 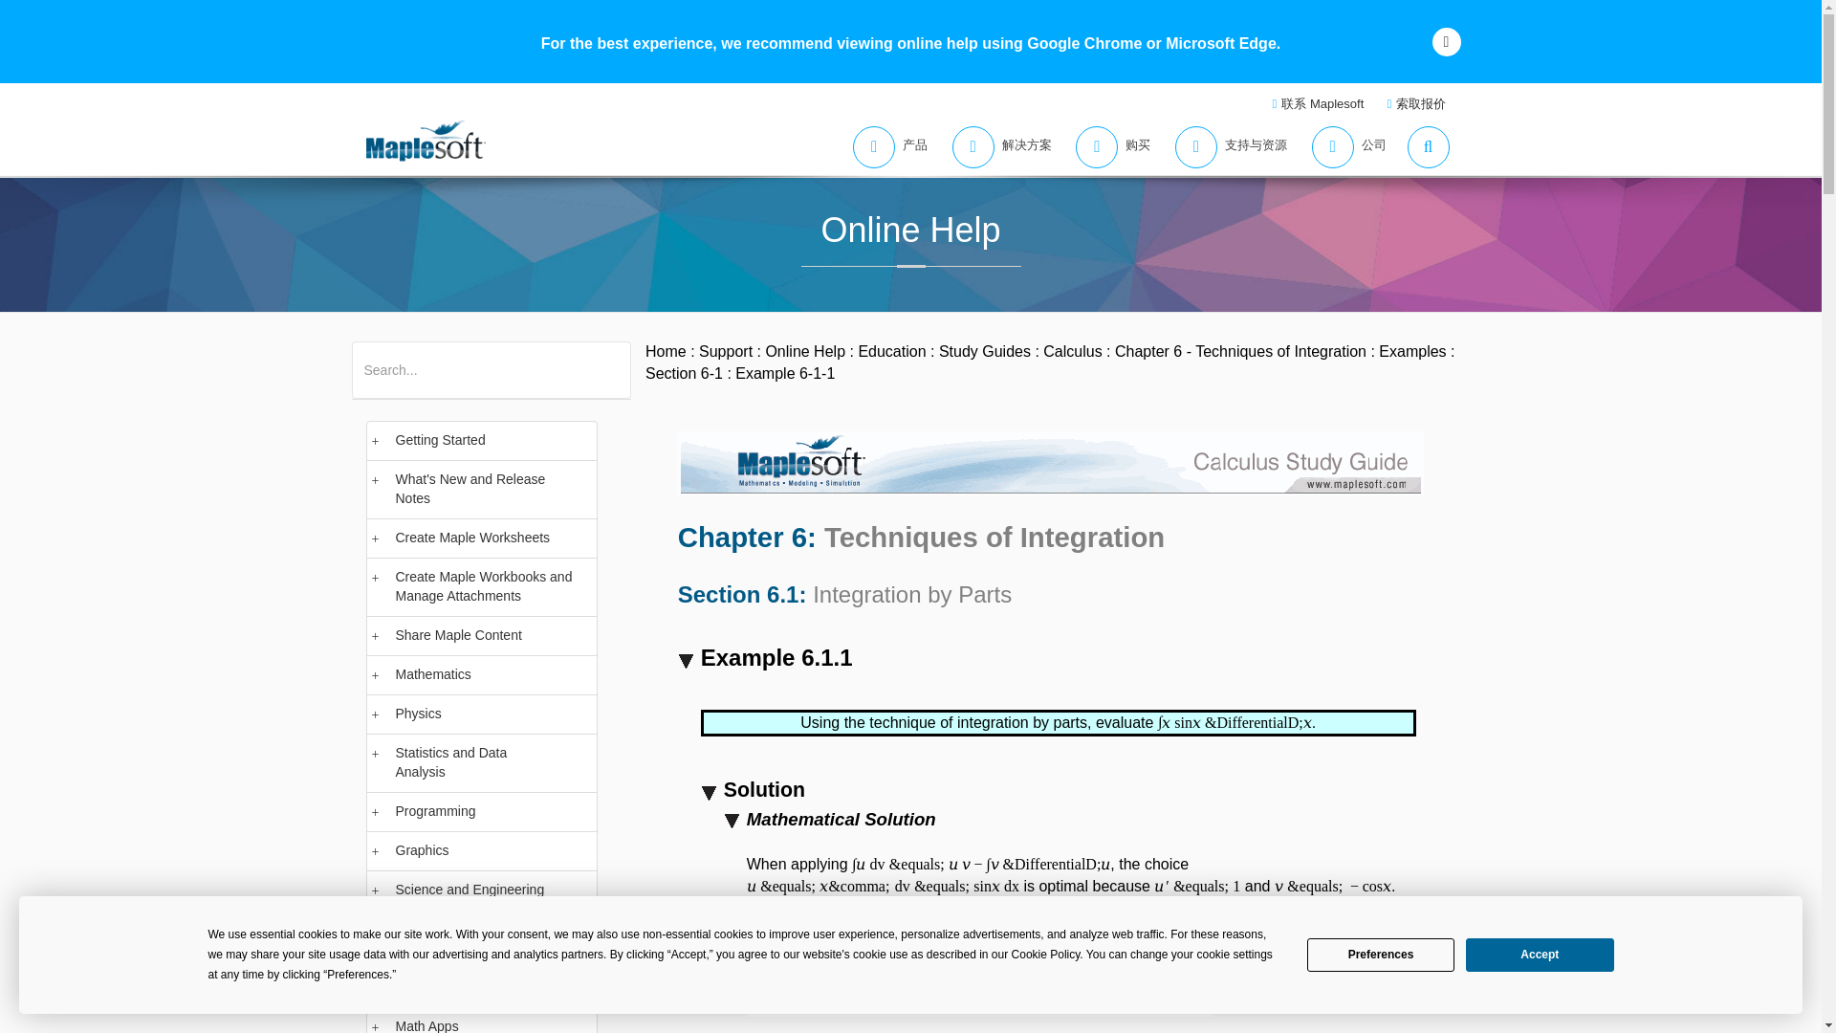 I want to click on Maple, so click(x=463, y=358).